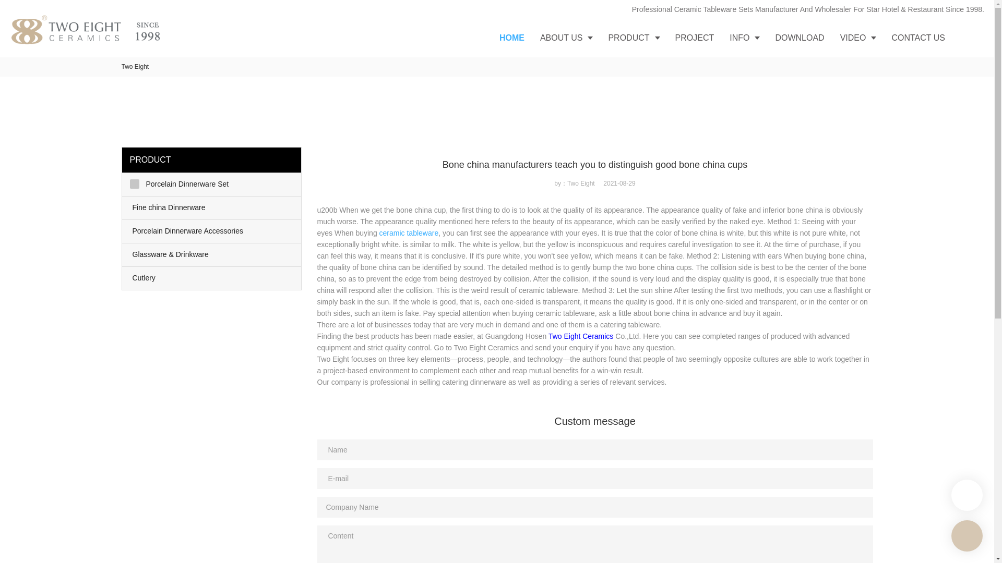 Image resolution: width=1002 pixels, height=563 pixels. Describe the element at coordinates (212, 207) in the screenshot. I see `Fine china Dinnerware` at that location.